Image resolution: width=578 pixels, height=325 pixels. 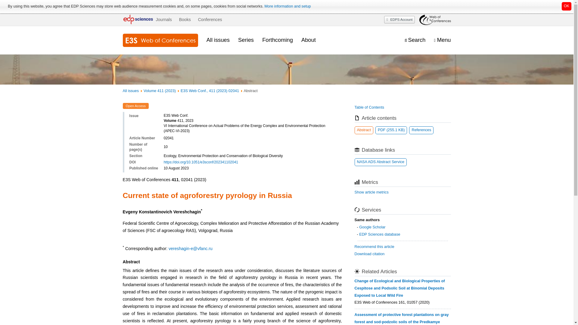 What do you see at coordinates (567, 6) in the screenshot?
I see `Click to close this notification` at bounding box center [567, 6].